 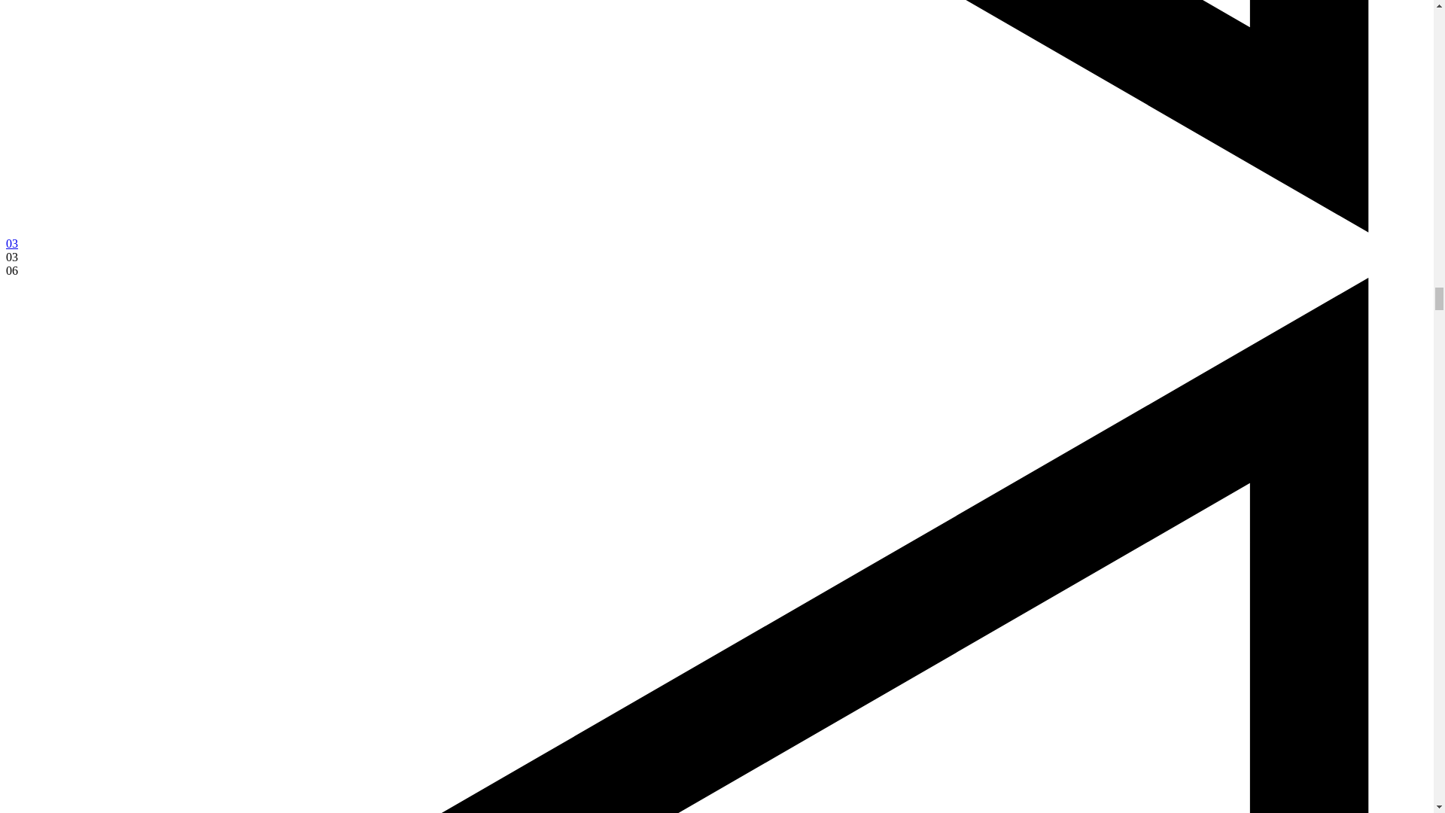 What do you see at coordinates (11, 243) in the screenshot?
I see `03` at bounding box center [11, 243].